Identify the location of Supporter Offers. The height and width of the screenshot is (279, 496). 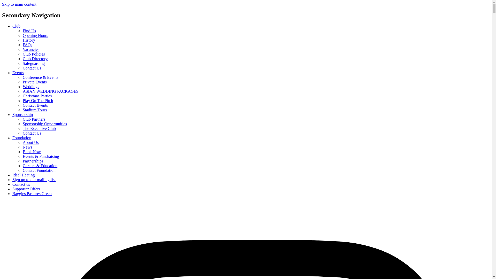
(26, 189).